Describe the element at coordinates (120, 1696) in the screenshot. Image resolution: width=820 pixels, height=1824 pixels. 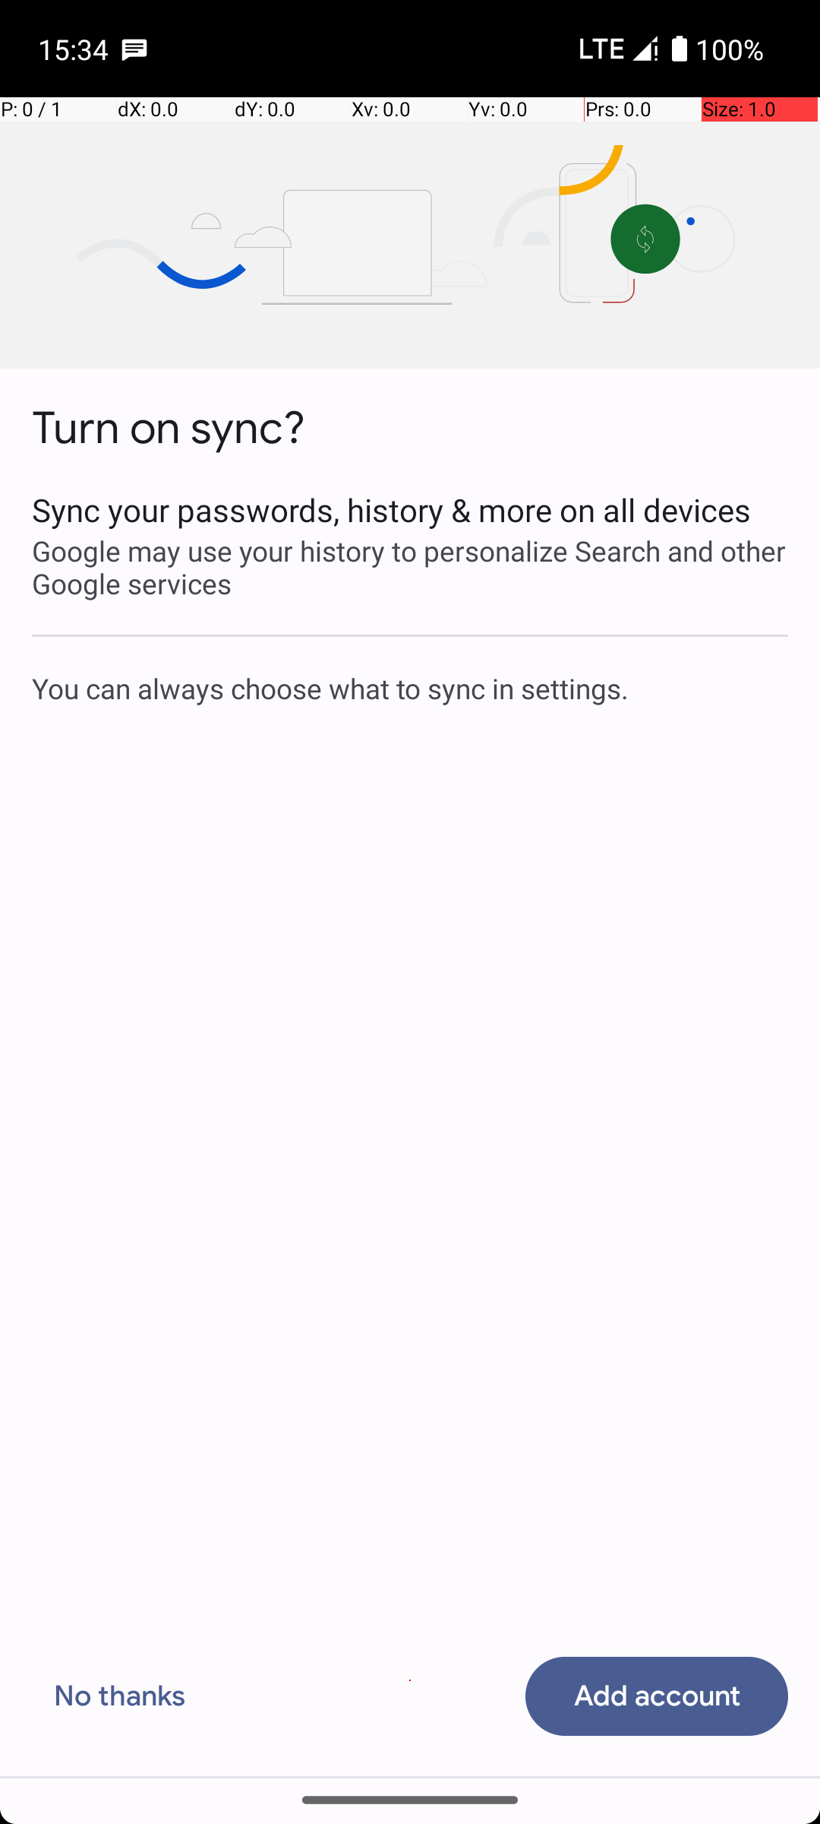
I see `No thanks` at that location.